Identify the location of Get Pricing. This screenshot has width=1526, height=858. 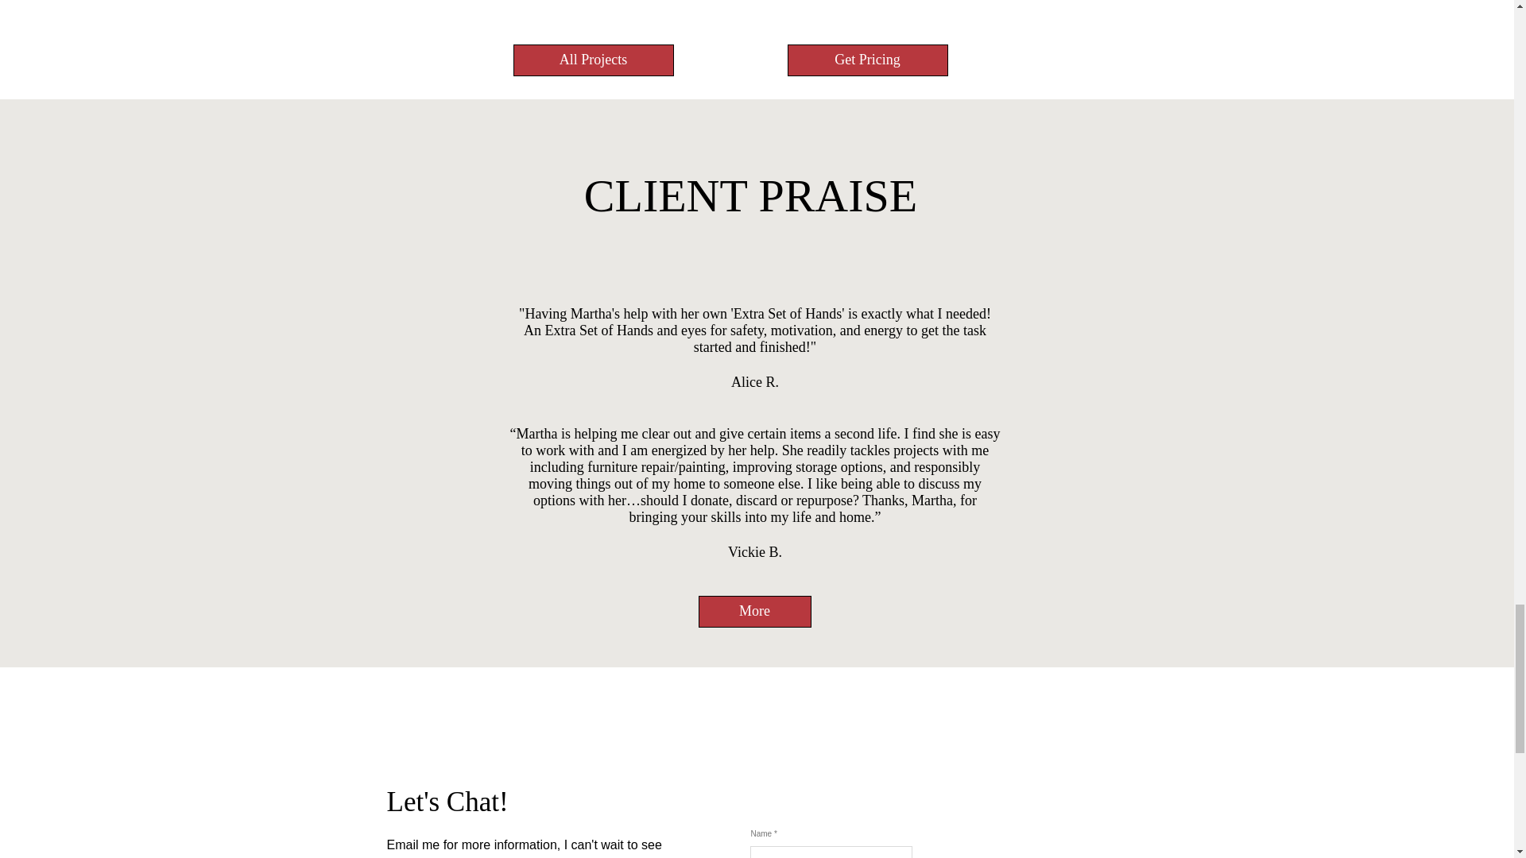
(867, 60).